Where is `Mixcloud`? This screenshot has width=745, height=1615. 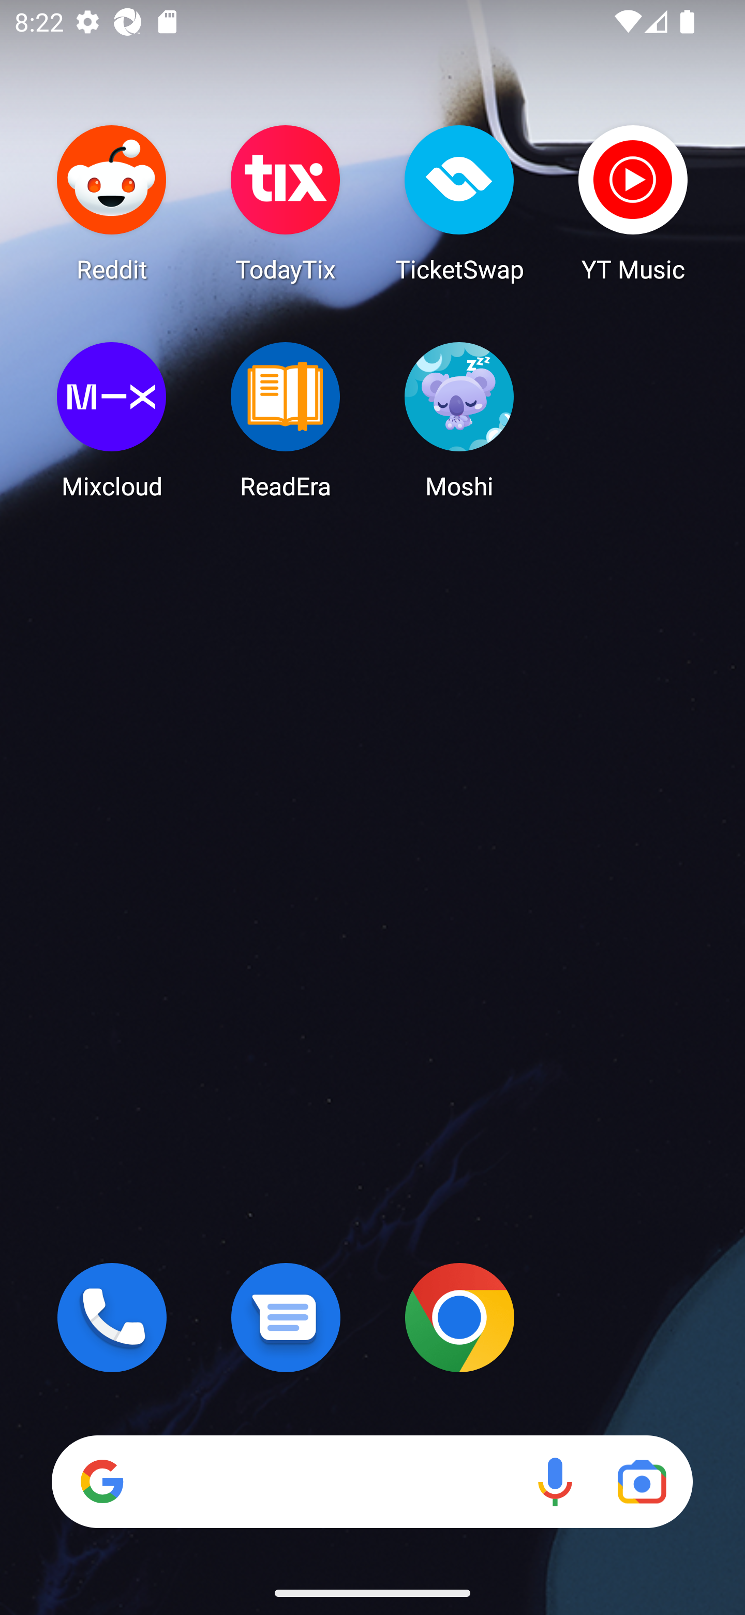
Mixcloud is located at coordinates (112, 420).